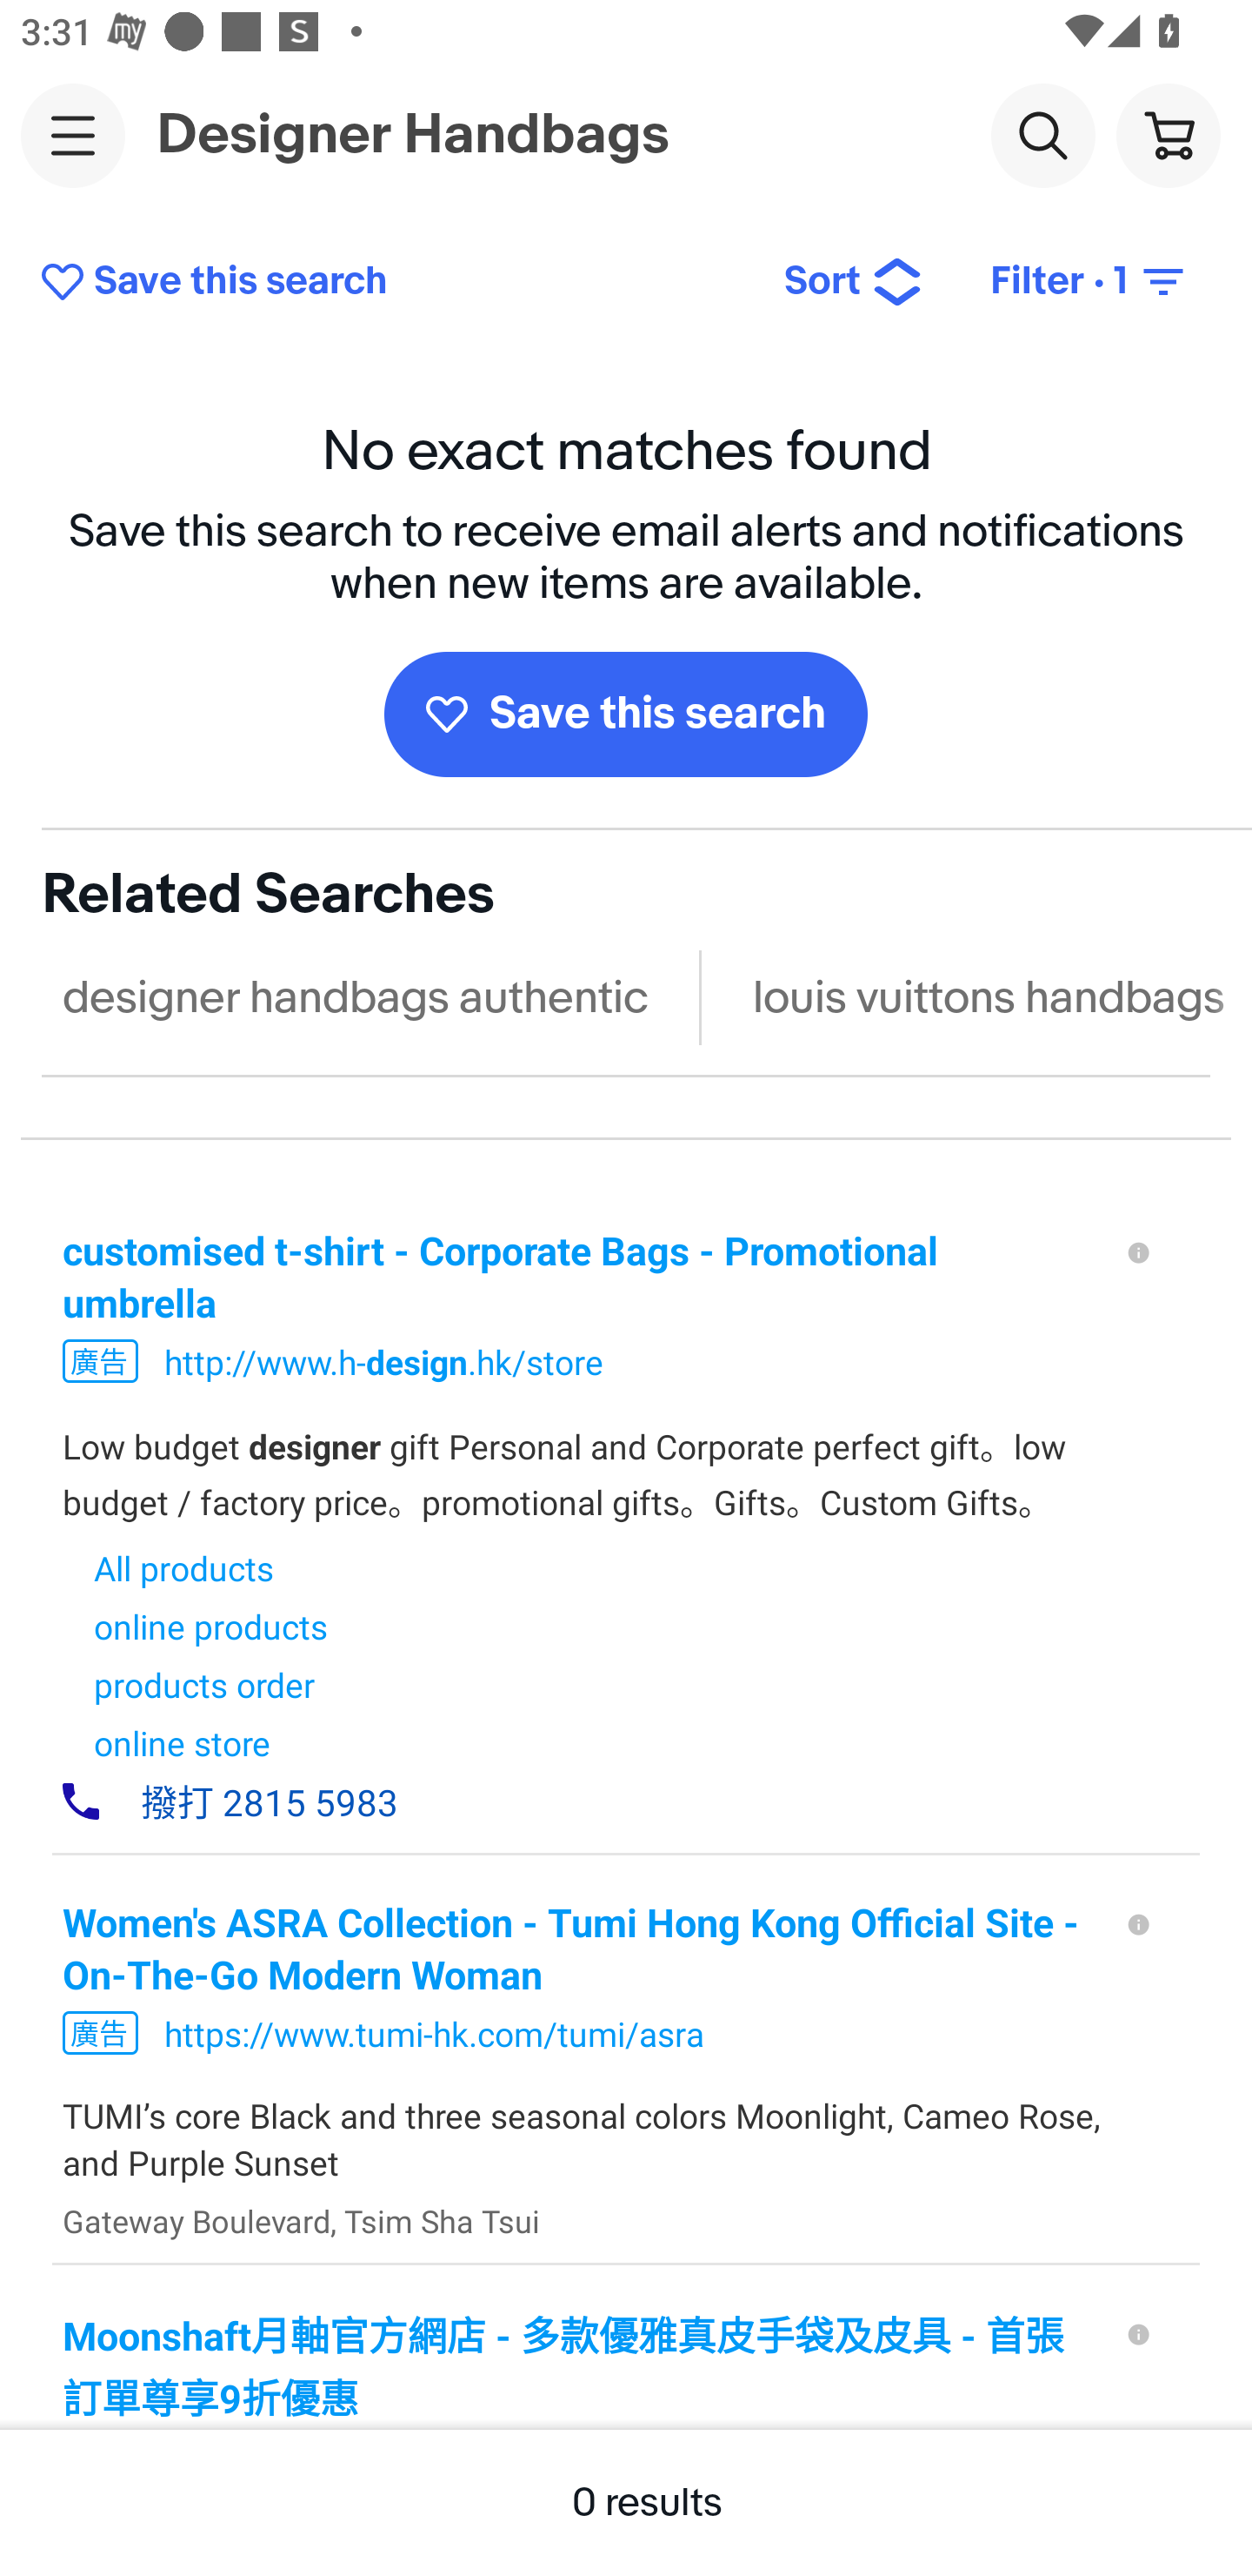 Image resolution: width=1252 pixels, height=2576 pixels. Describe the element at coordinates (230, 1801) in the screenshot. I see `撥打 2815 5983` at that location.